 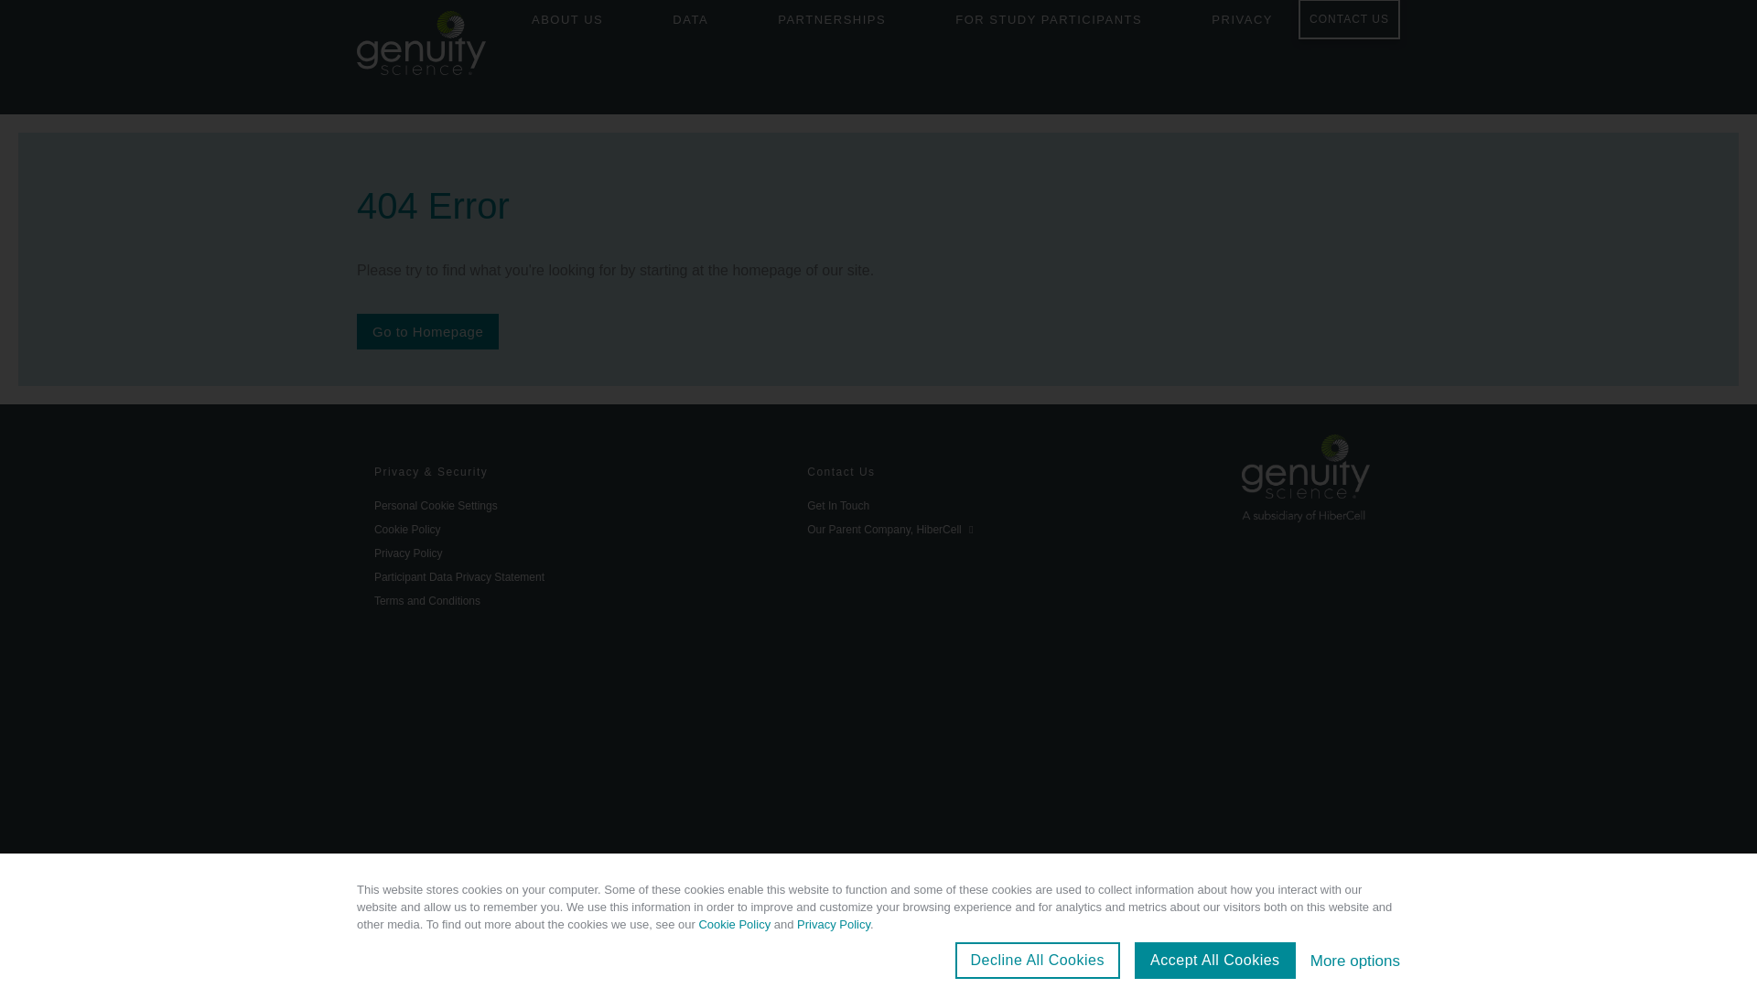 What do you see at coordinates (573, 505) in the screenshot?
I see `Personal Cookie Settings` at bounding box center [573, 505].